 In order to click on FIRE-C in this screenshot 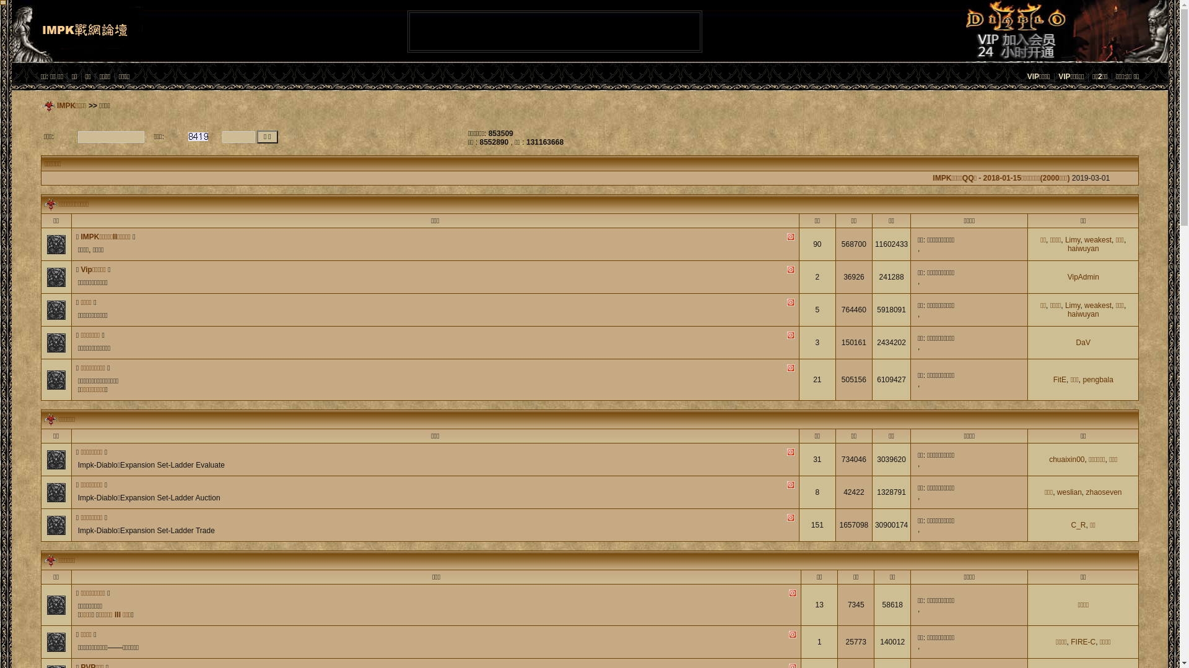, I will do `click(1083, 642)`.